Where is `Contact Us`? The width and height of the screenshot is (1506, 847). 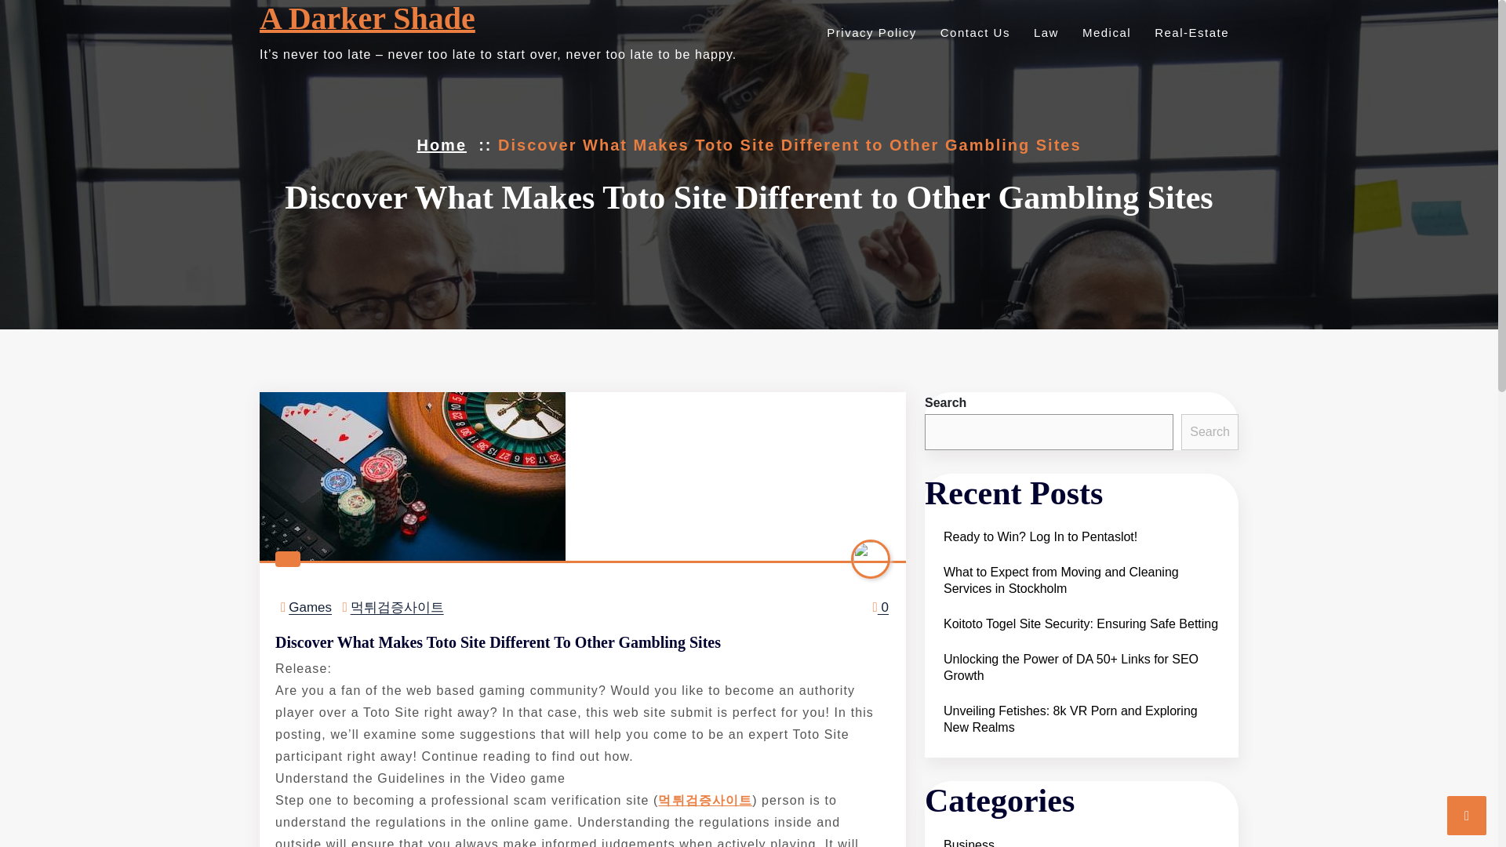 Contact Us is located at coordinates (973, 32).